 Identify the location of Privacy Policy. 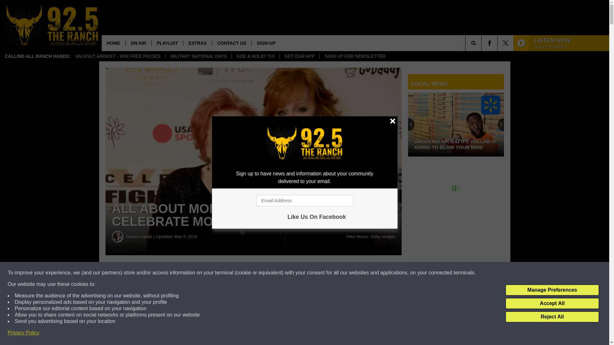
(24, 333).